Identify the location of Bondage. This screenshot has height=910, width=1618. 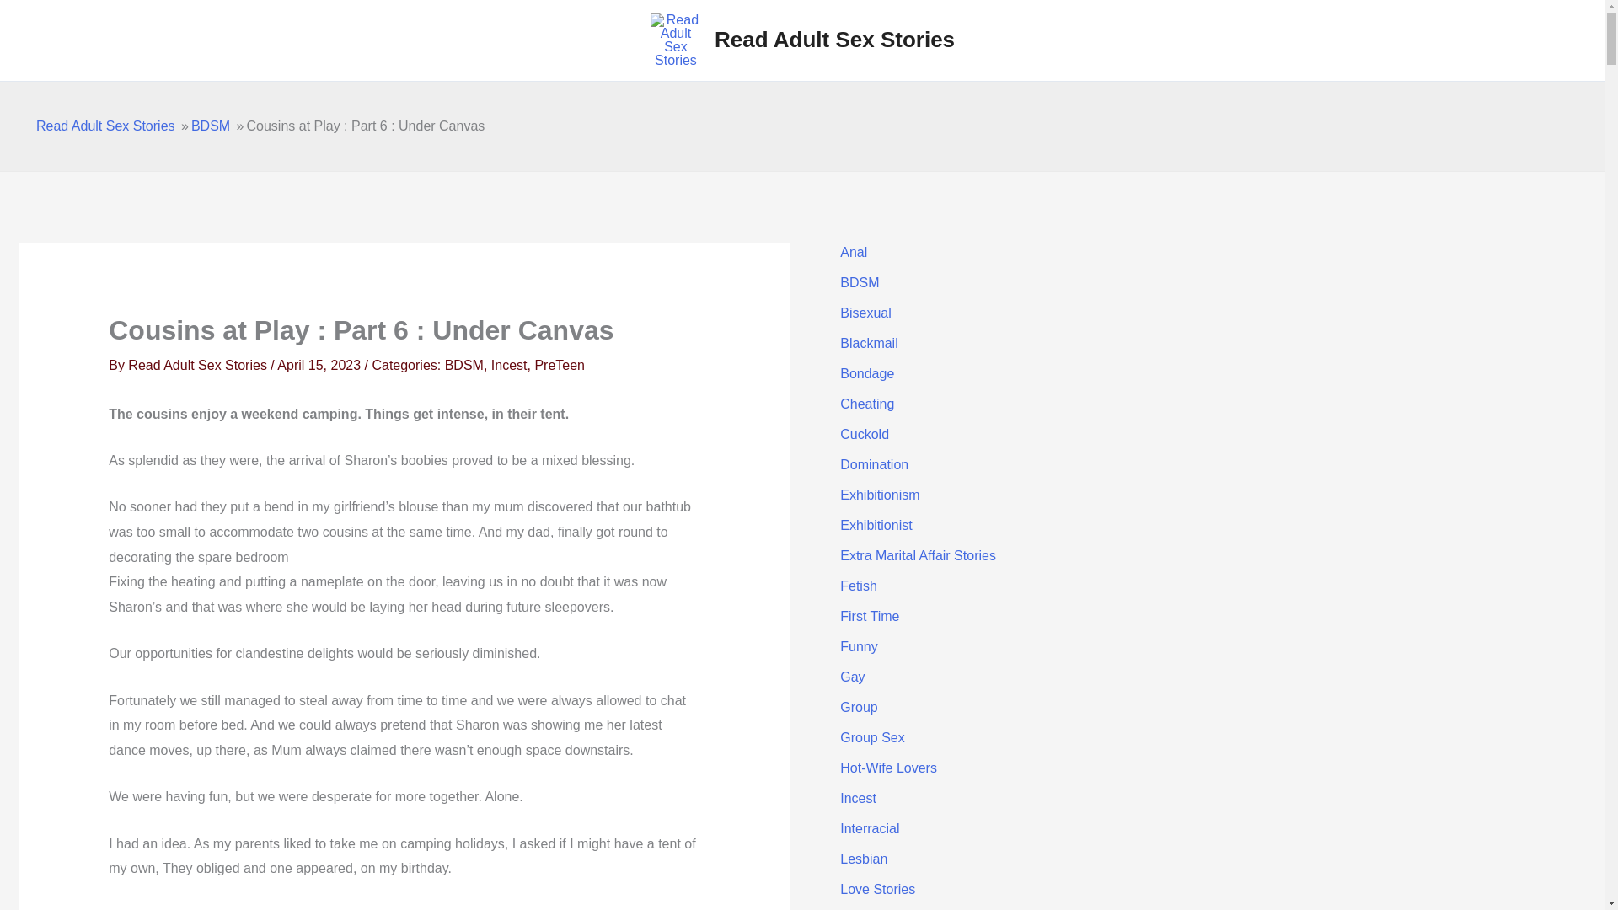
(866, 374).